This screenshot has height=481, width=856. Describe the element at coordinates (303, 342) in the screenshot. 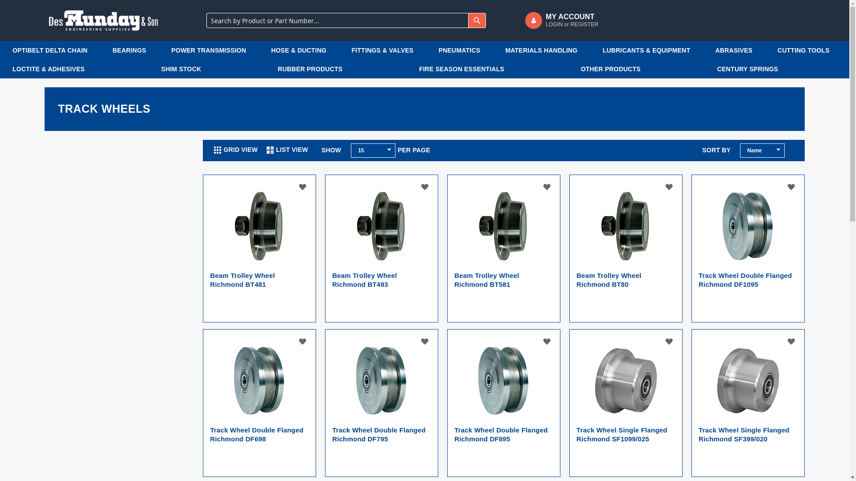

I see `Add to Wish List` at that location.